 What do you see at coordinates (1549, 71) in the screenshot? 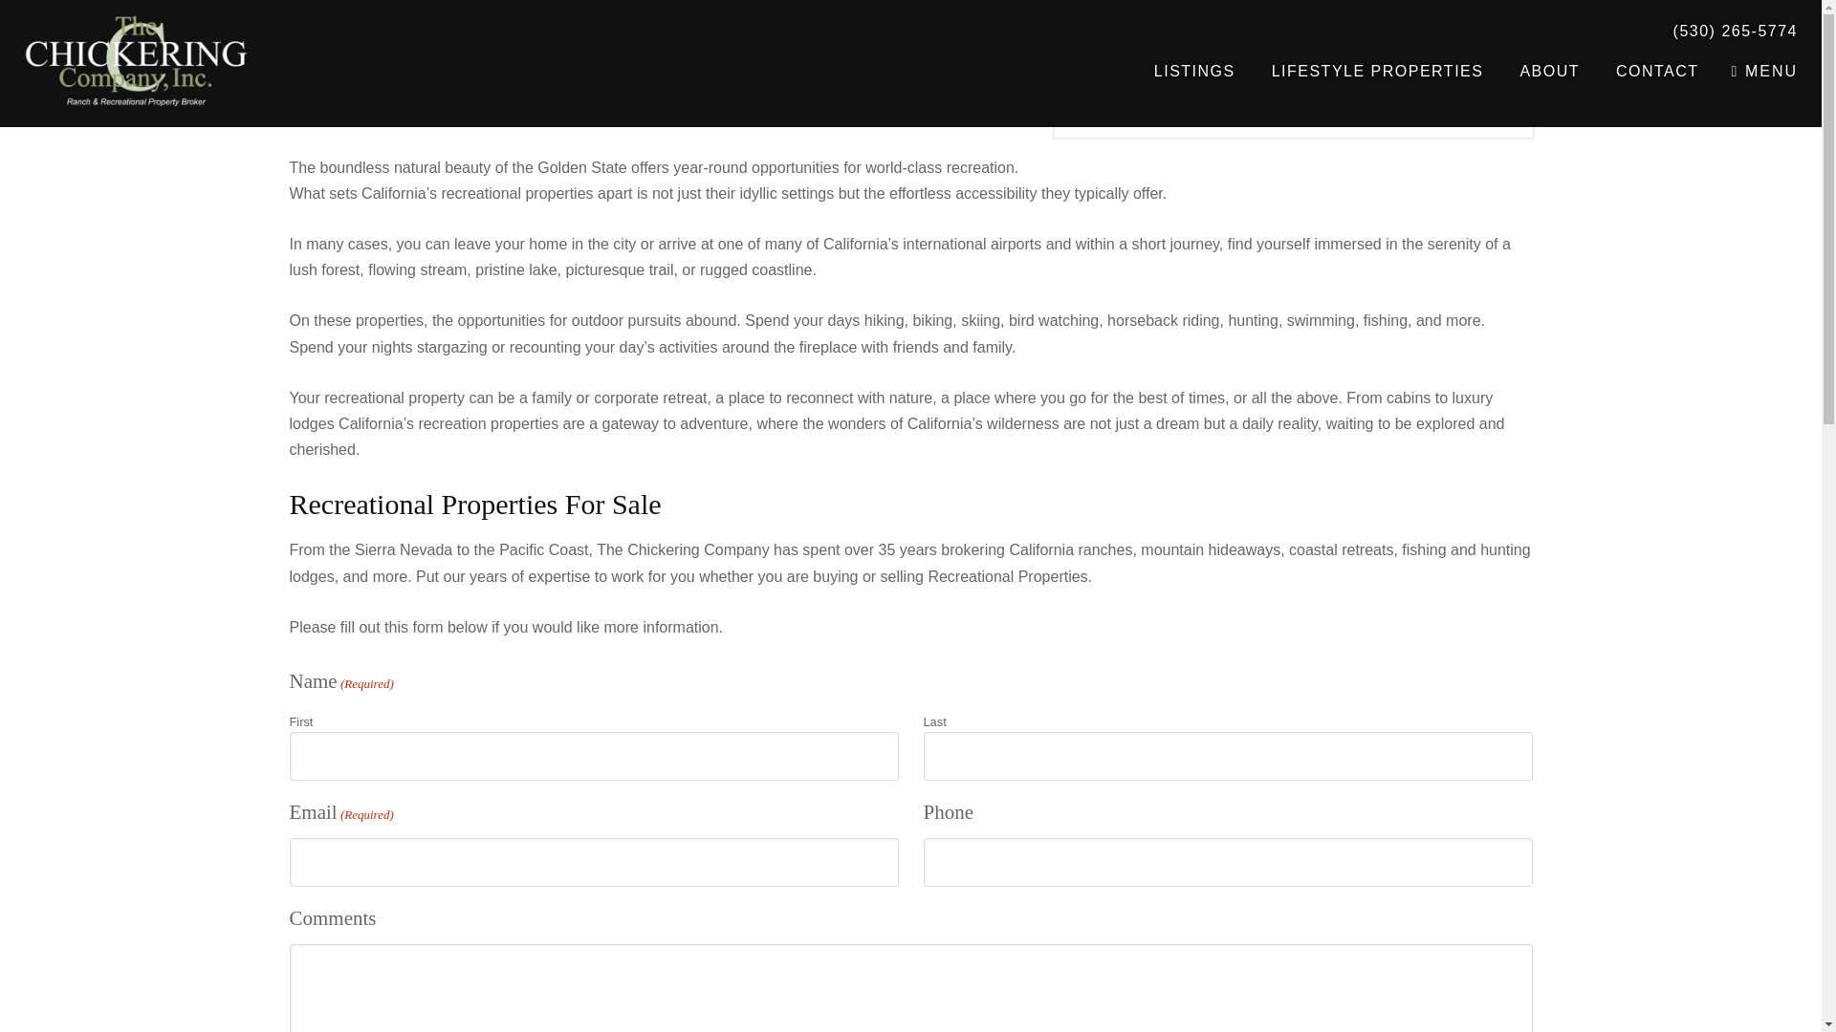
I see `ABOUT` at bounding box center [1549, 71].